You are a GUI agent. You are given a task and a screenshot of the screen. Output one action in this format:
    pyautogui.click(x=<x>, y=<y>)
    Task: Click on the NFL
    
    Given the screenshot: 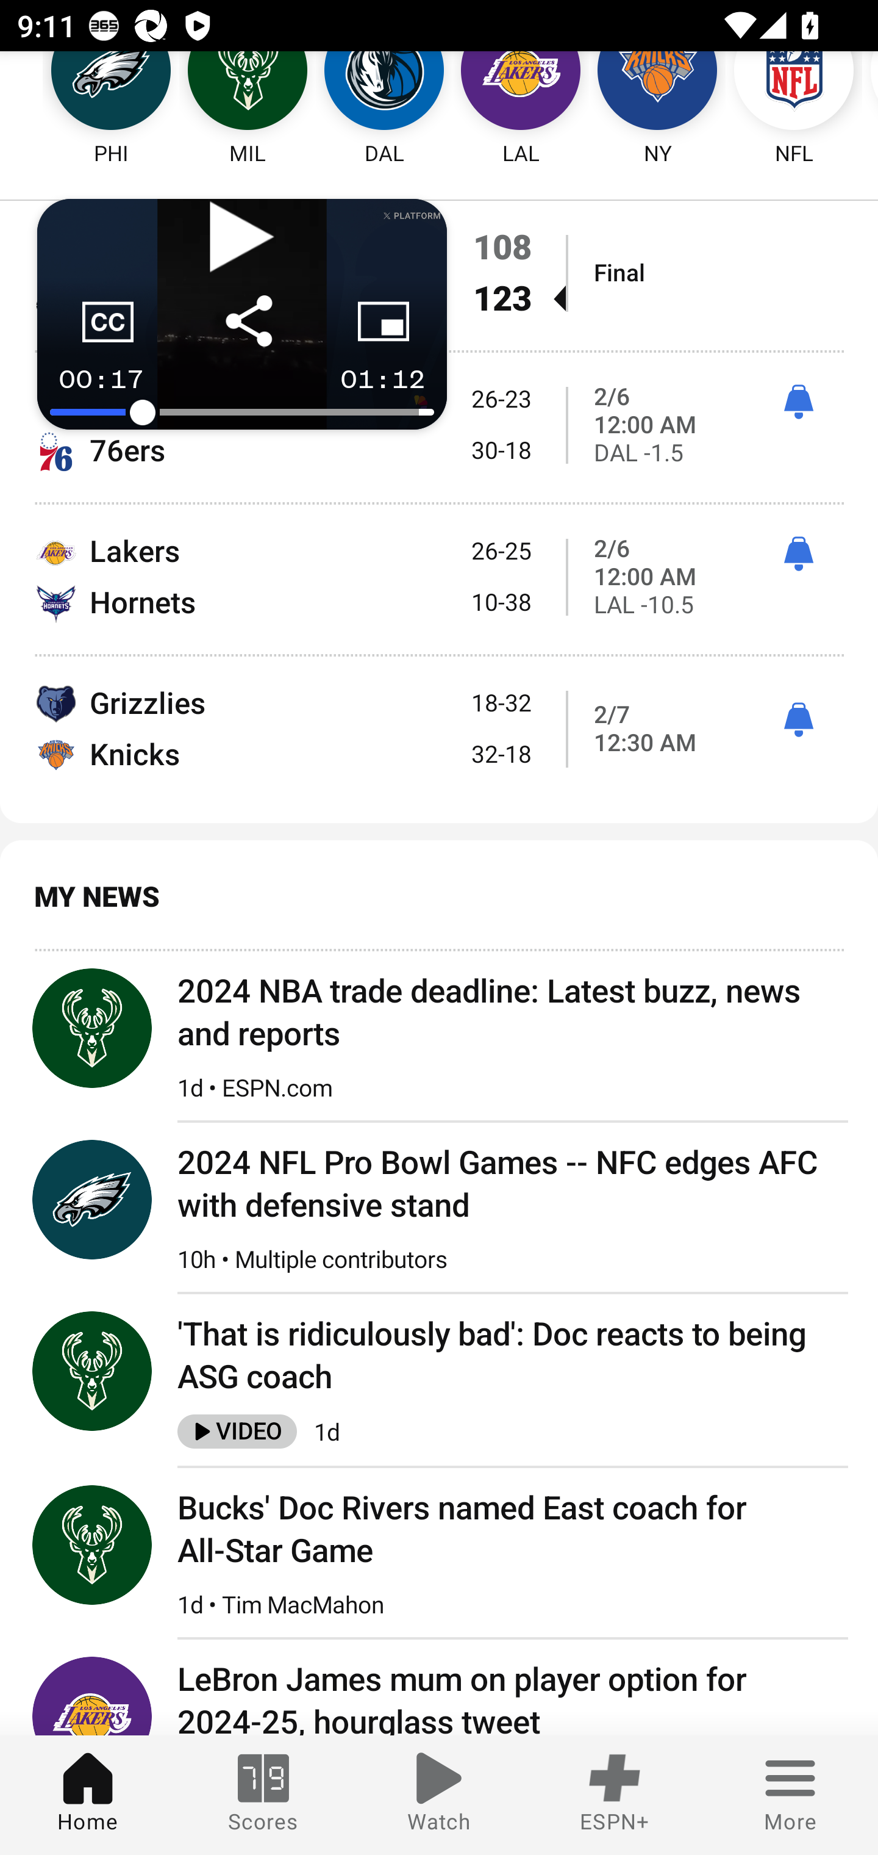 What is the action you would take?
    pyautogui.click(x=794, y=109)
    